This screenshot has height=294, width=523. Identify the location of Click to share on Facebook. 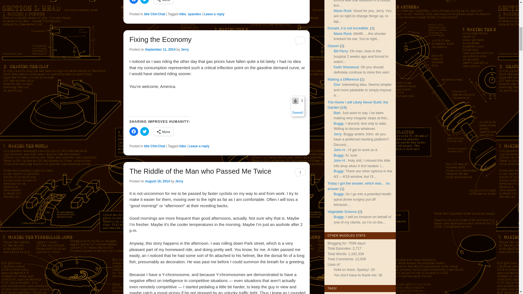
(133, 2).